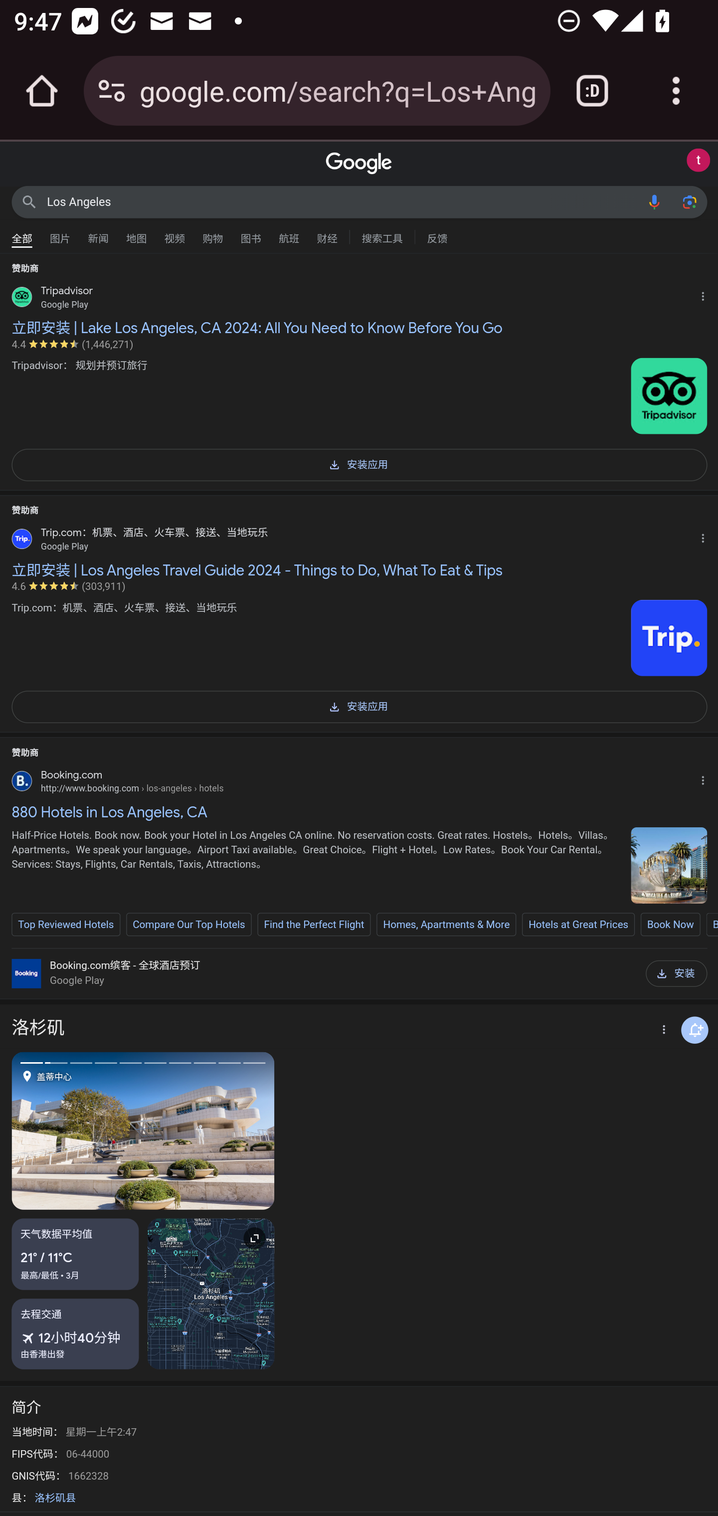  I want to click on 使用拍照功能或照片进行搜索, so click(689, 201).